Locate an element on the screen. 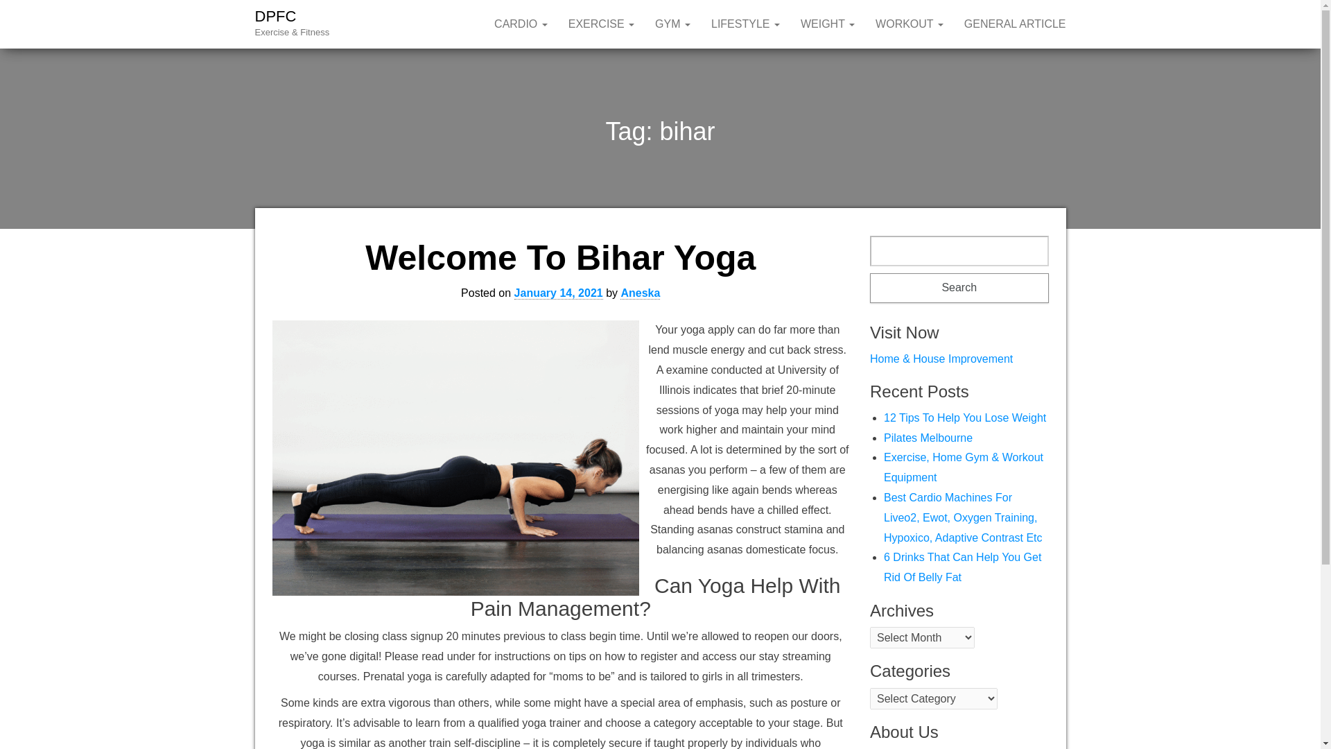 The width and height of the screenshot is (1331, 749). Search is located at coordinates (959, 289).